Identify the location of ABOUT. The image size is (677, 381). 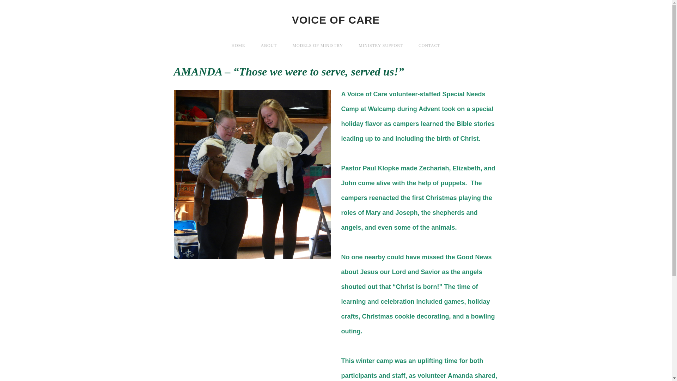
(269, 45).